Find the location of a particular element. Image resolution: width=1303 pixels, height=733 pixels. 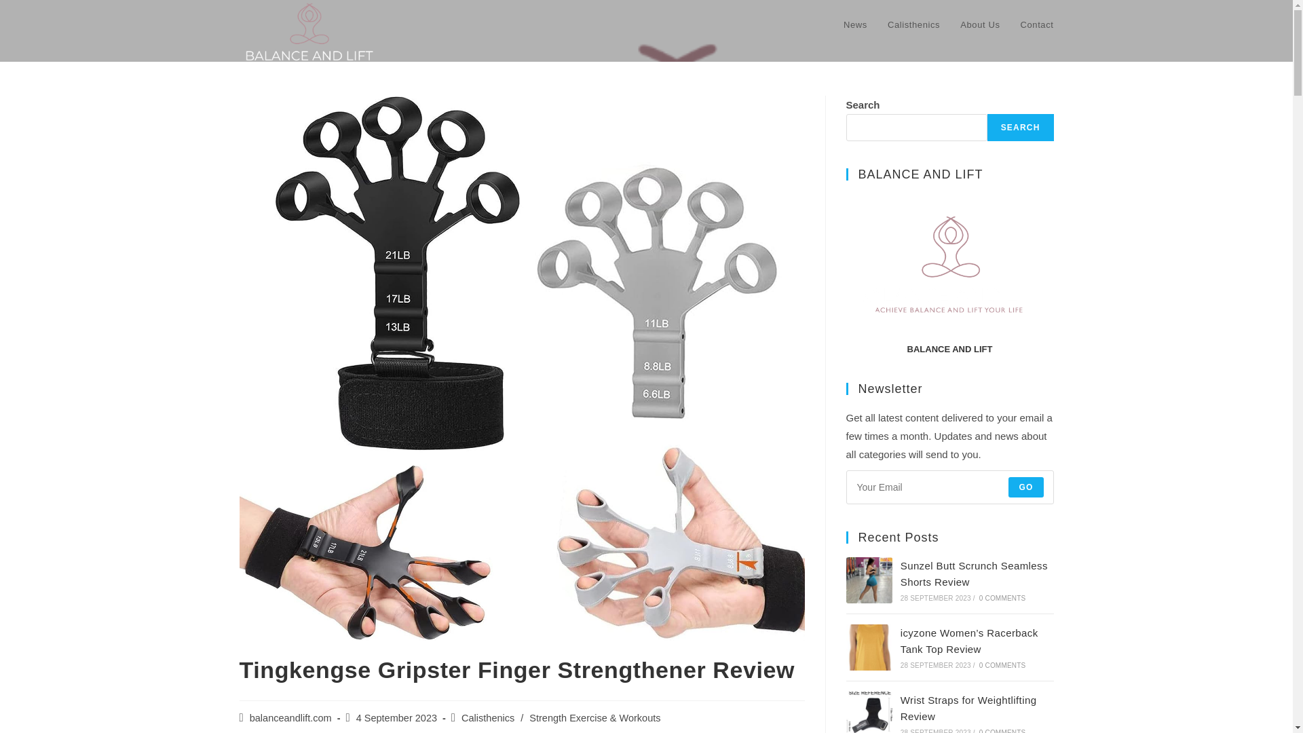

Posts by balanceandlift.com is located at coordinates (290, 717).